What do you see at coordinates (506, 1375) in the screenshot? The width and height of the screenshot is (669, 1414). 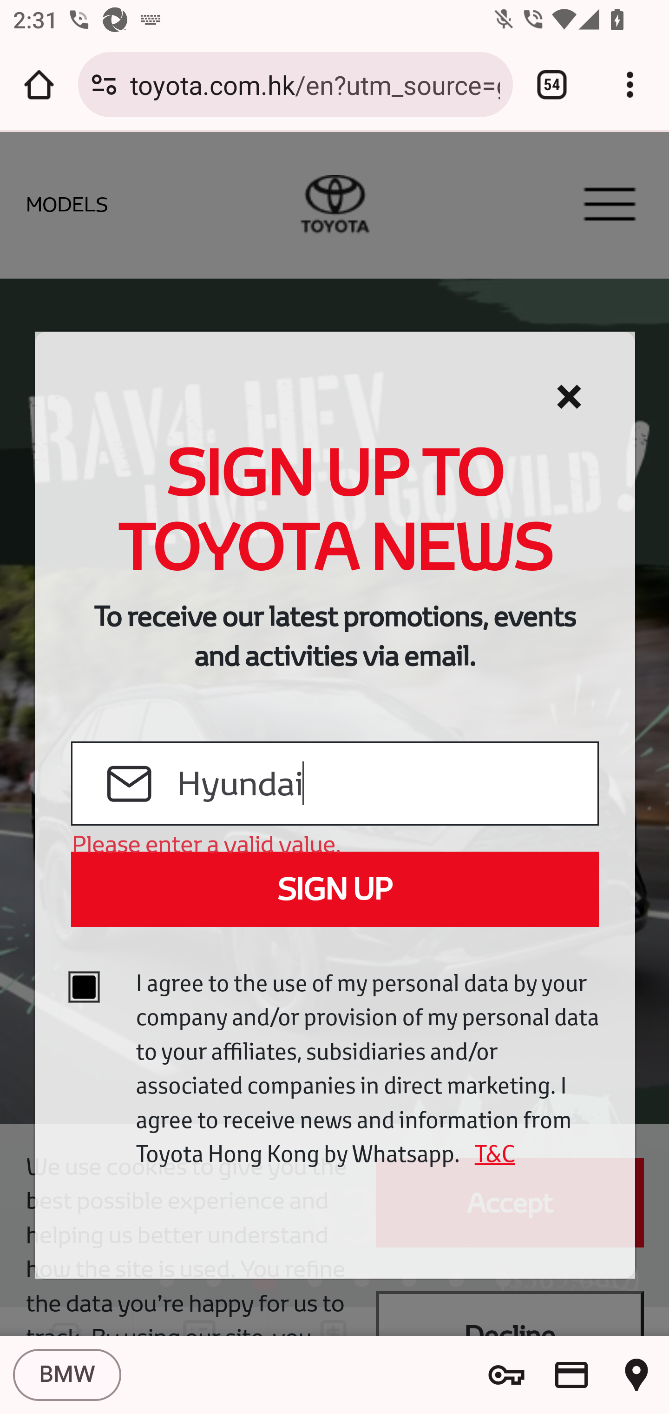 I see `Show saved passwords and password options` at bounding box center [506, 1375].